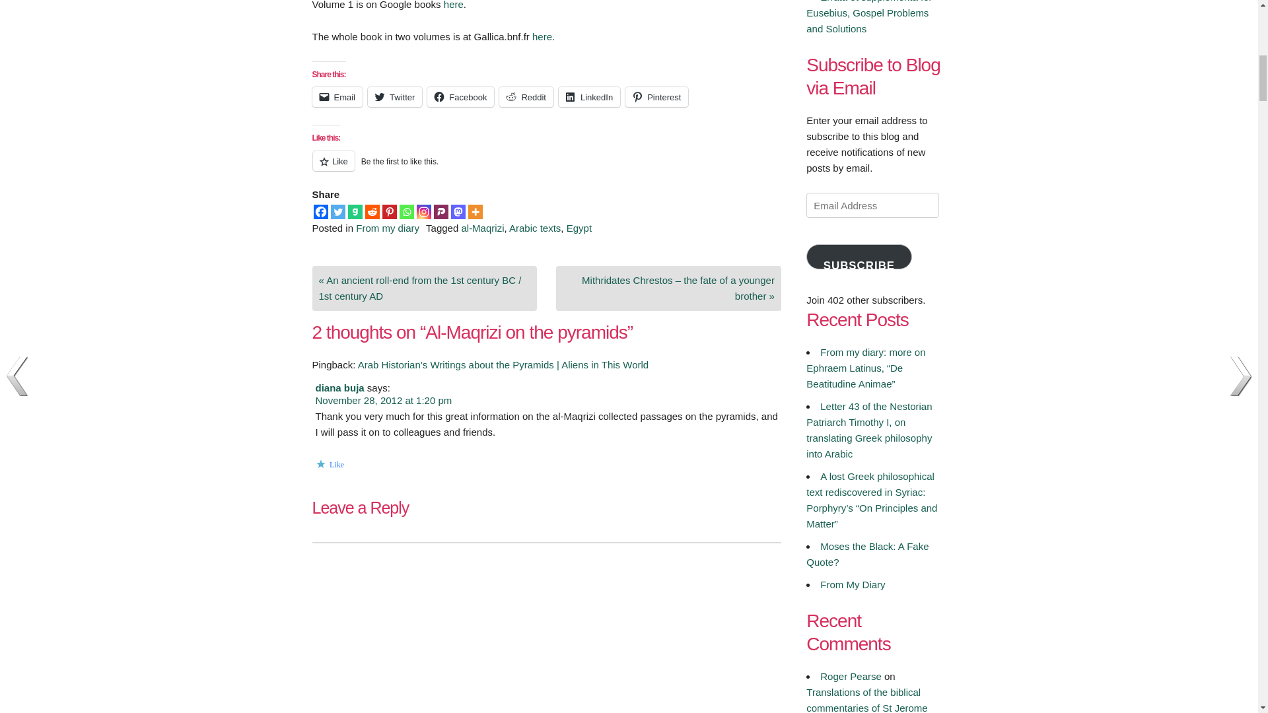 The width and height of the screenshot is (1268, 713). Describe the element at coordinates (388, 228) in the screenshot. I see `From my diary` at that location.